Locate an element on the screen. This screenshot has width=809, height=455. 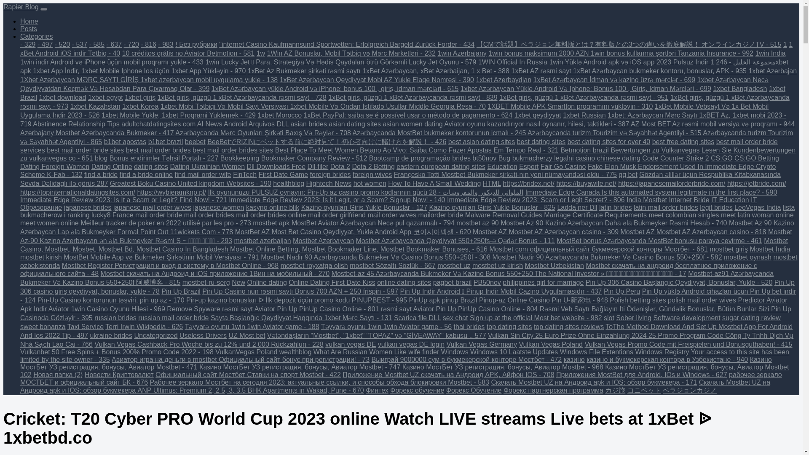
1xBet Azerbaycan Qeydiyyat Mobi AZ Yukle Elaqe Nomresi - 390 is located at coordinates (377, 80).